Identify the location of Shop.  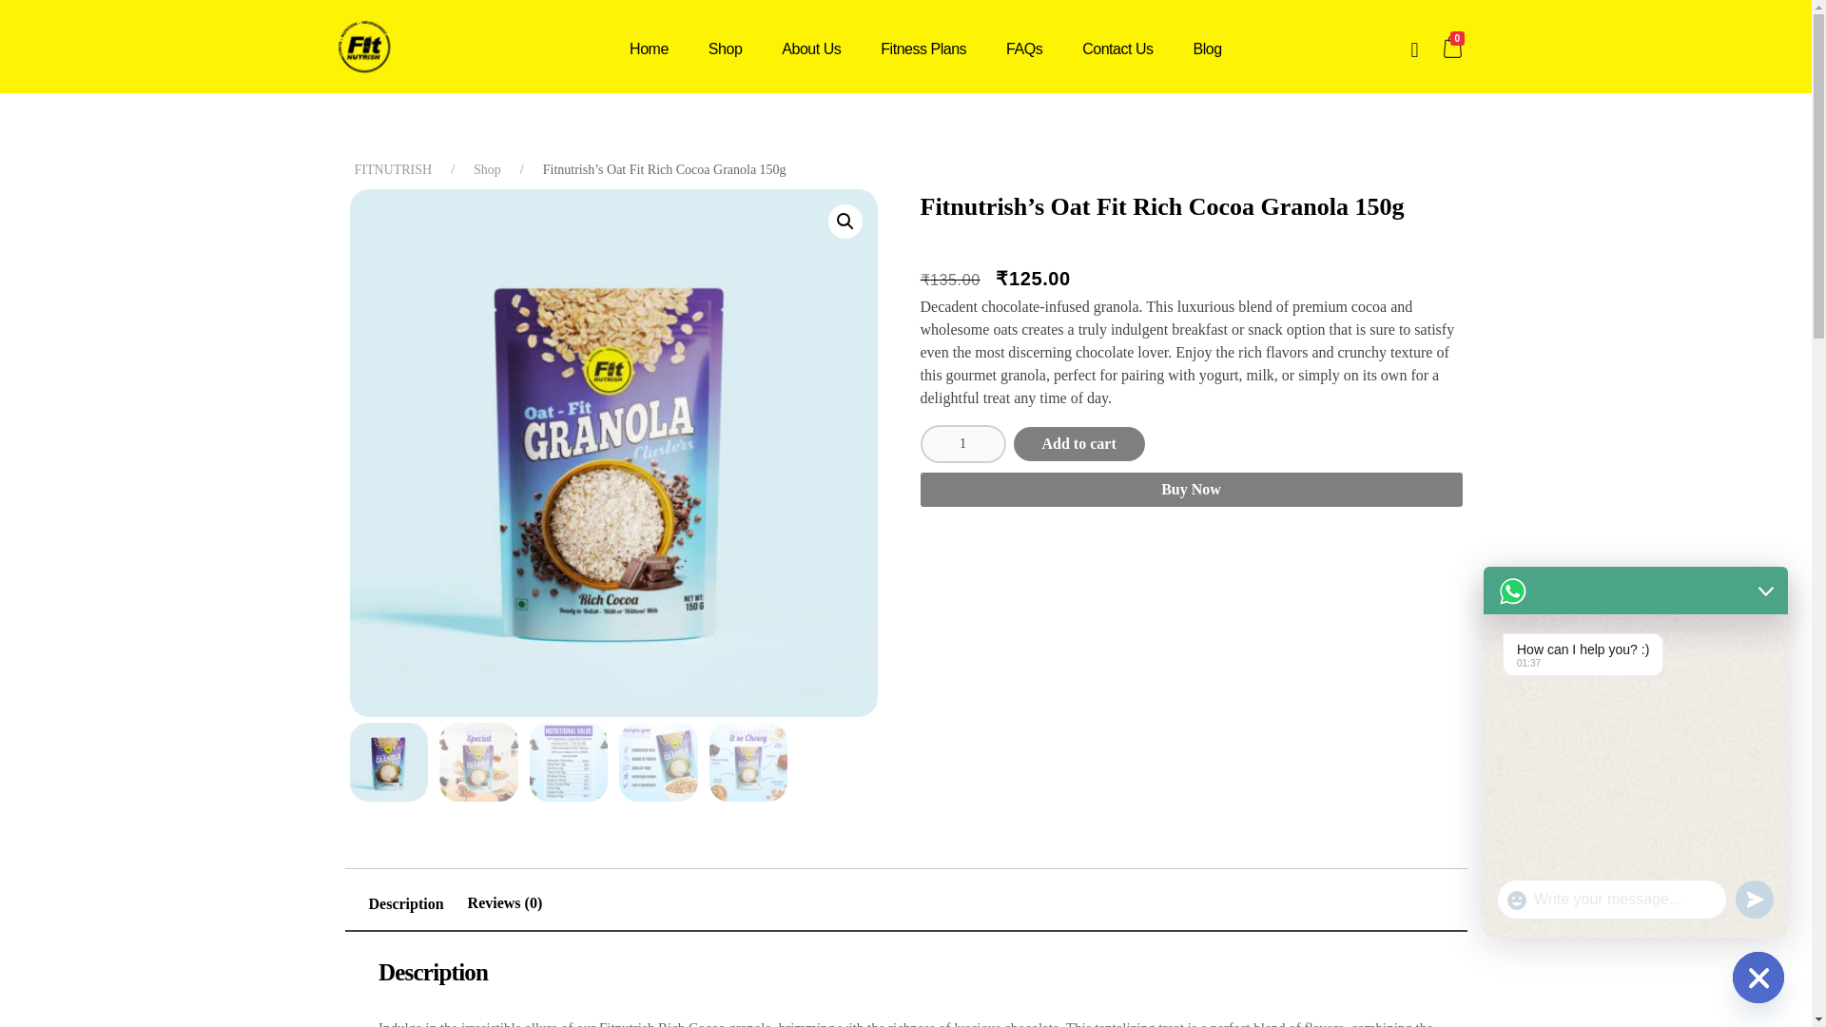
(487, 169).